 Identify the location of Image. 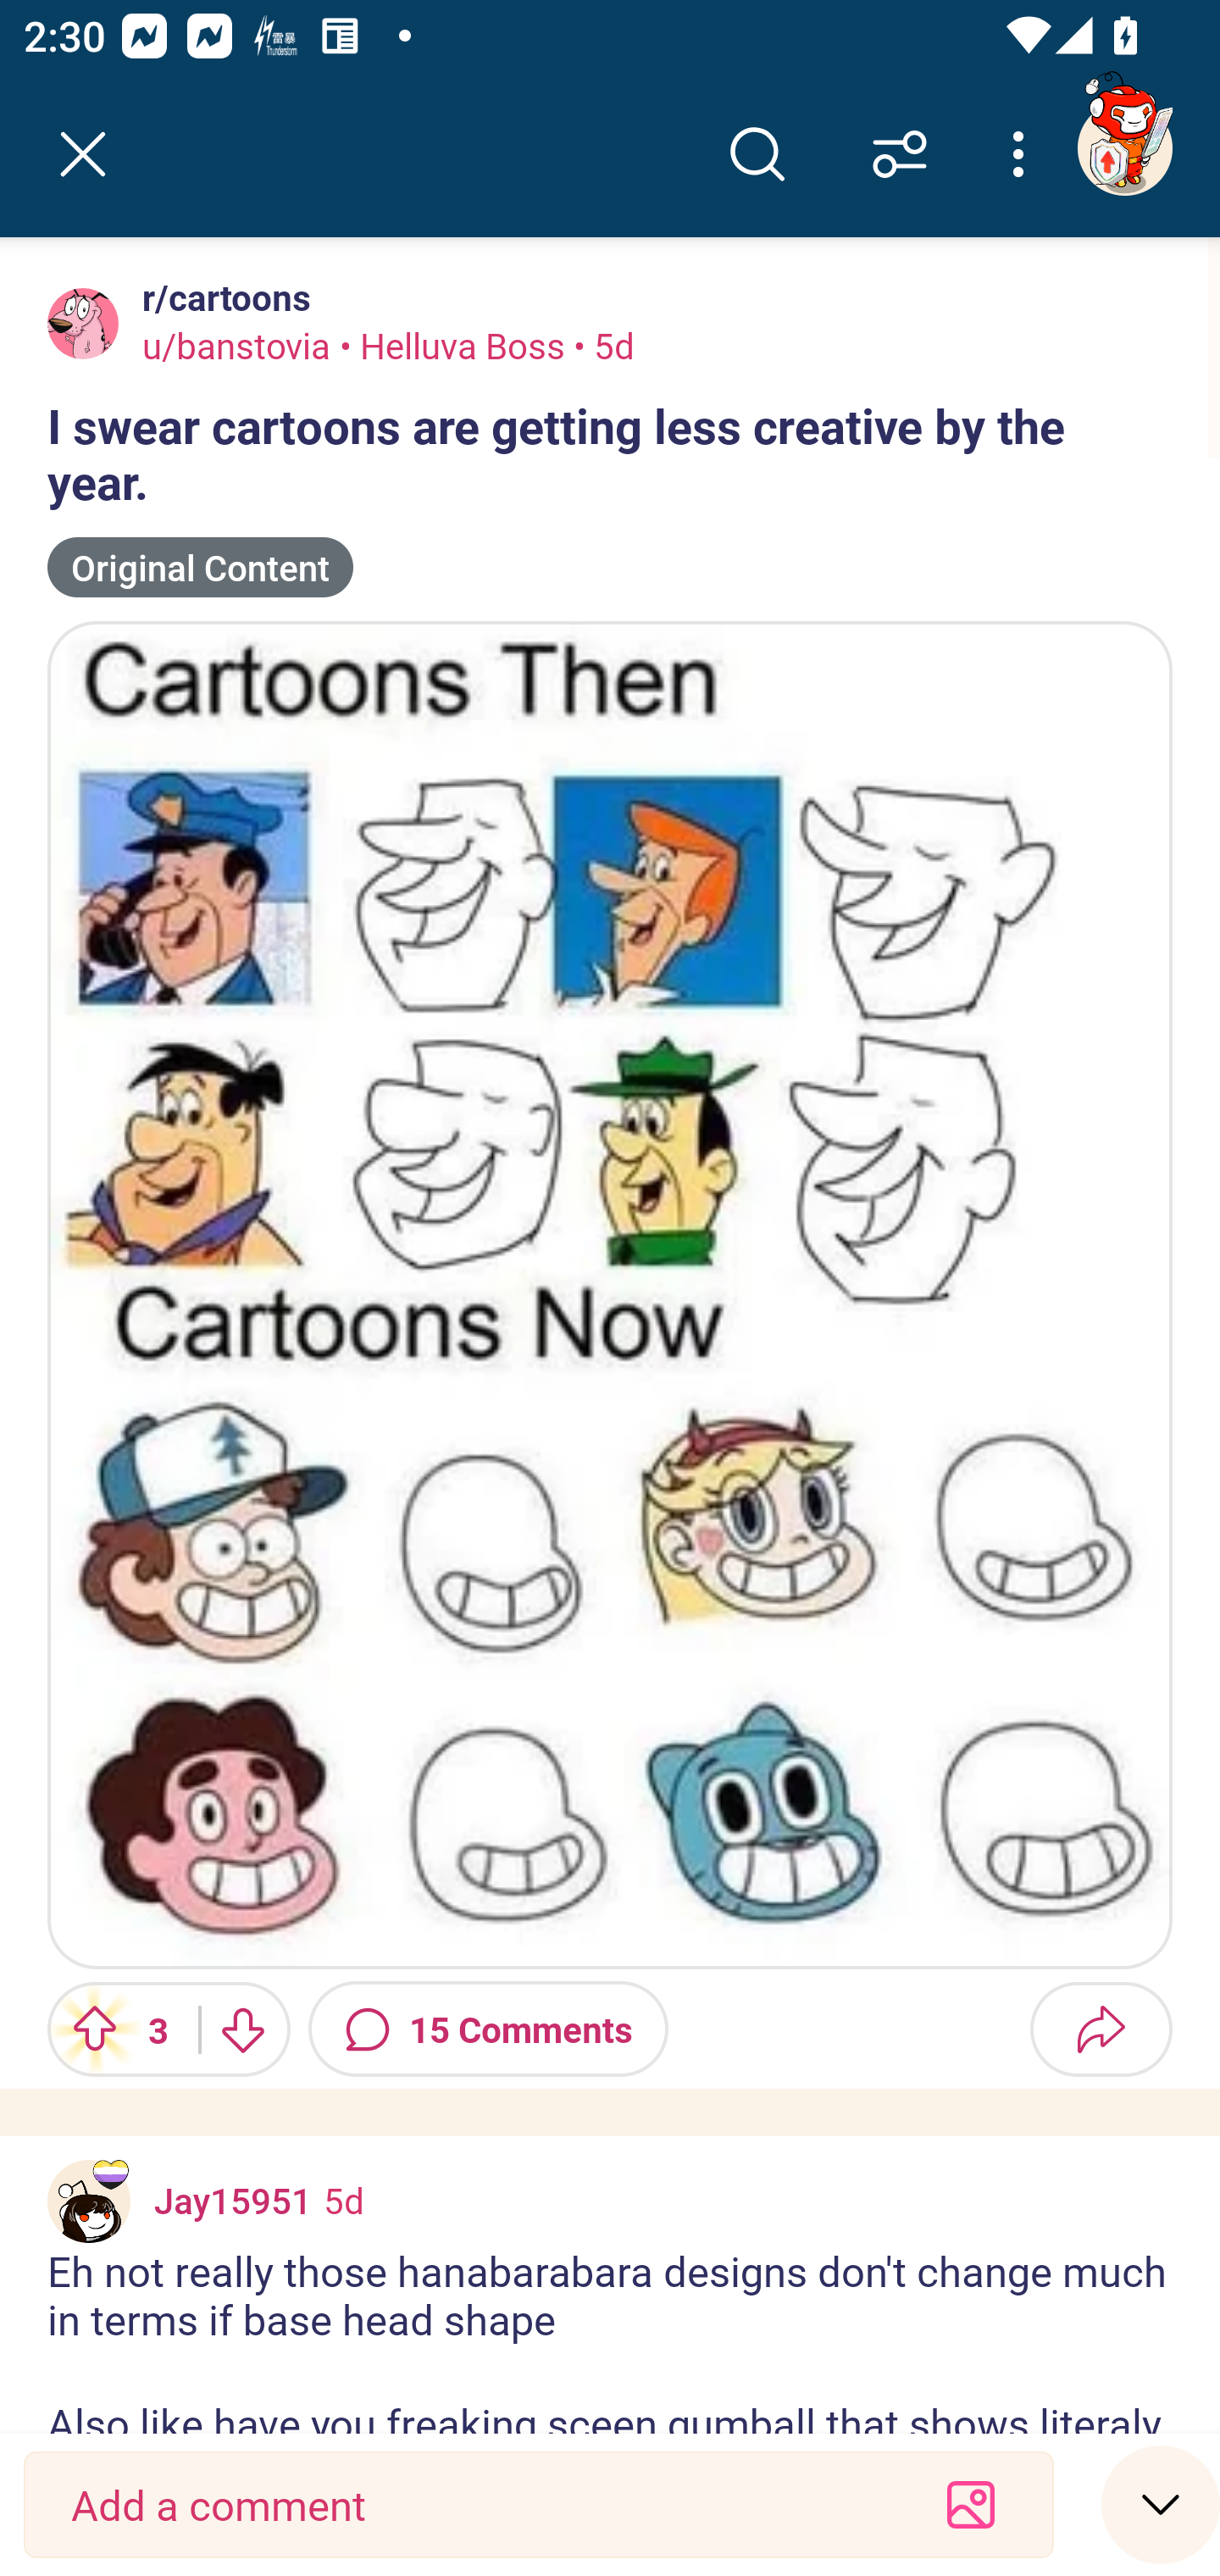
(610, 1294).